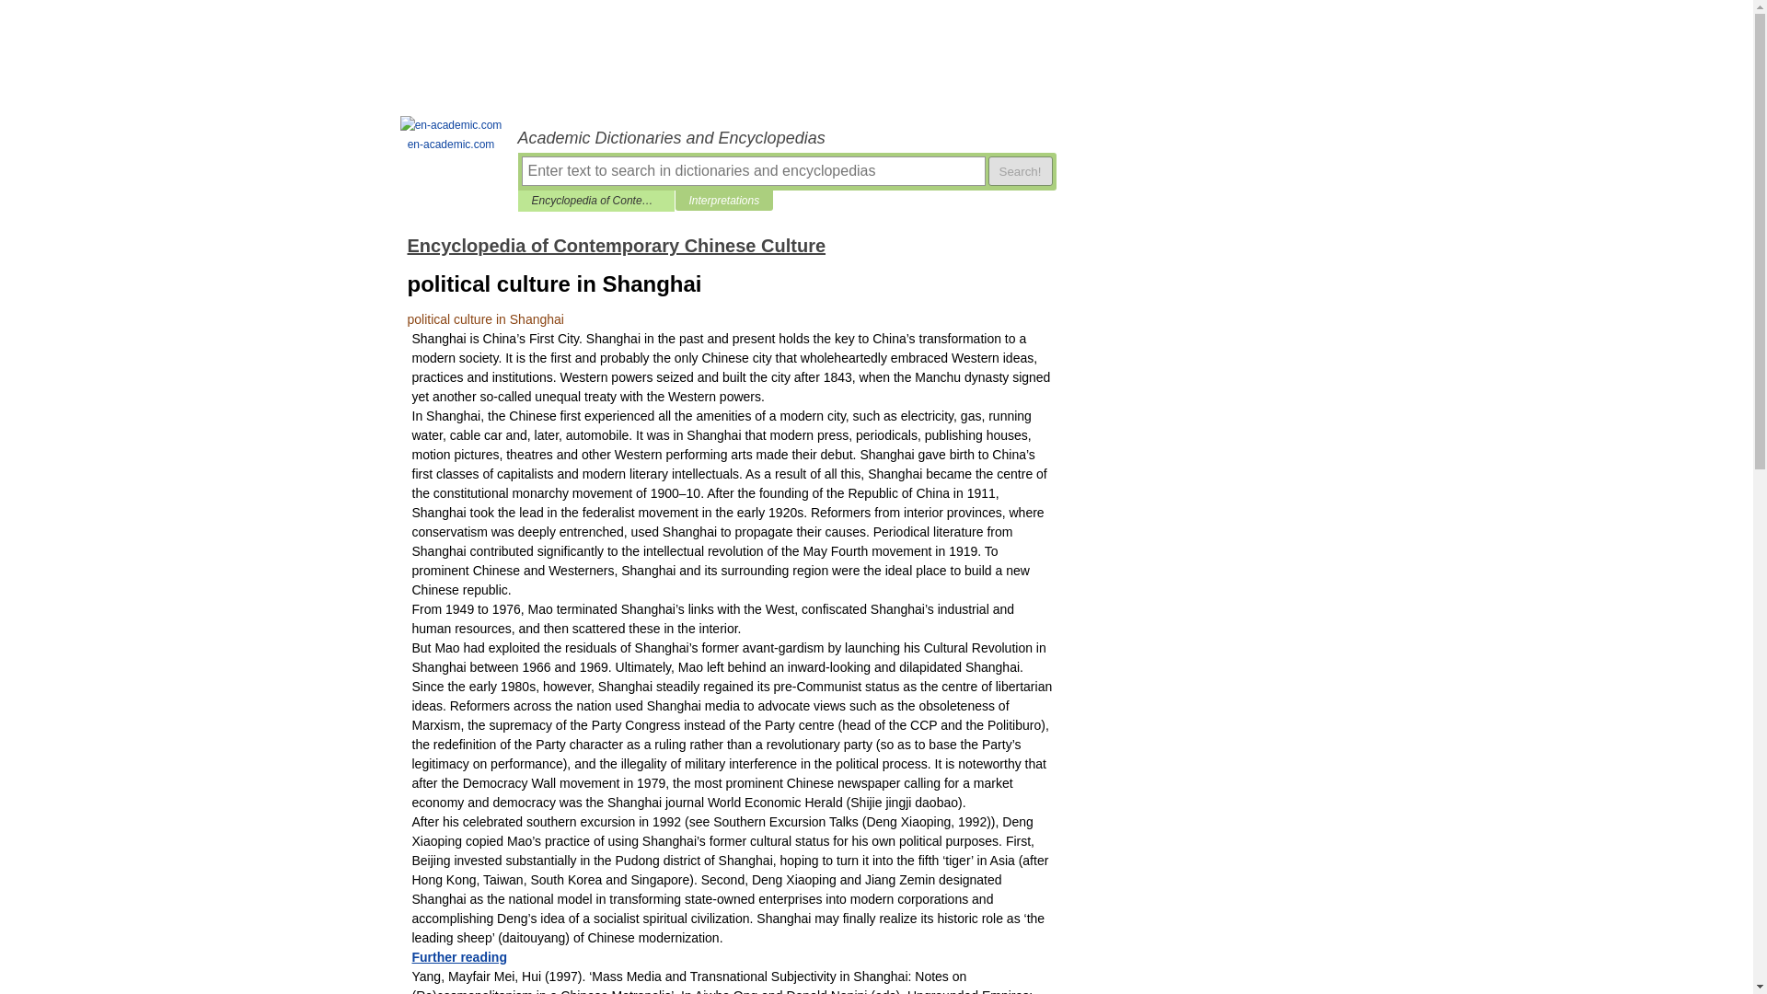  I want to click on Interpretations, so click(723, 201).